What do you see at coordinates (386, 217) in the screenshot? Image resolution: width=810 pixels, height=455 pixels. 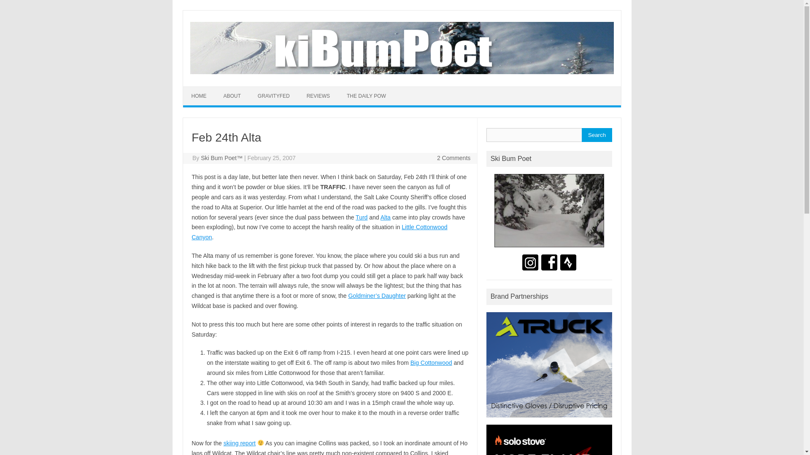 I see `Alta` at bounding box center [386, 217].